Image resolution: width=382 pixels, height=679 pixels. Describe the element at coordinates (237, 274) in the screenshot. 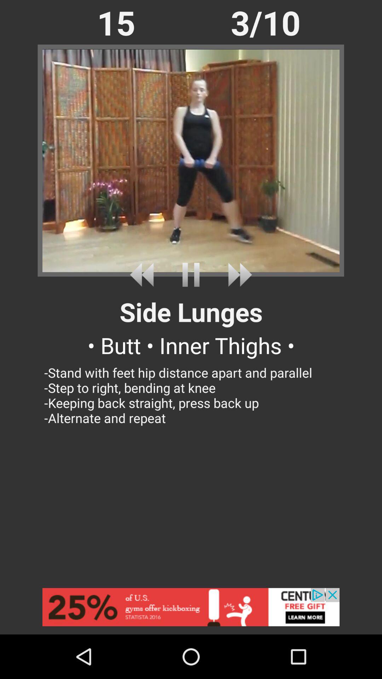

I see `goto next` at that location.